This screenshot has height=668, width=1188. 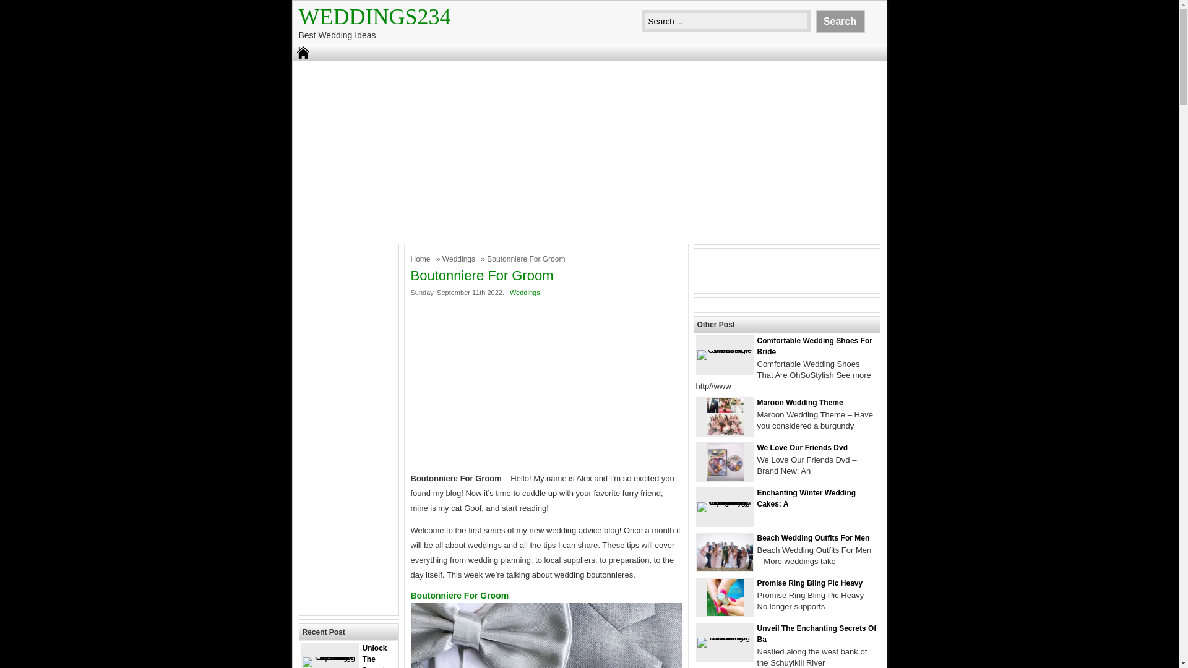 I want to click on Weddings, so click(x=460, y=259).